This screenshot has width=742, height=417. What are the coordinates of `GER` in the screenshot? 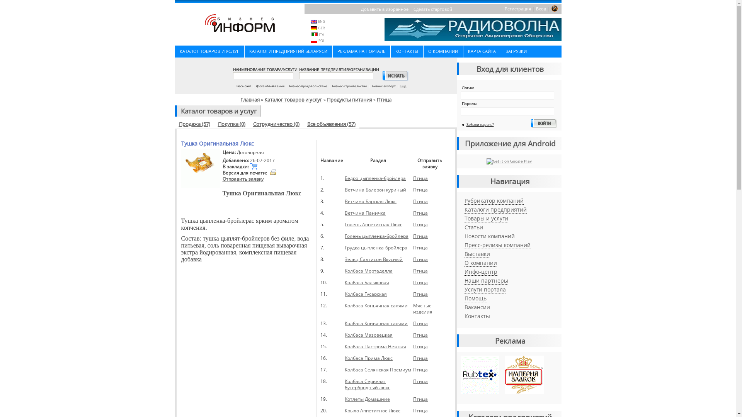 It's located at (322, 28).